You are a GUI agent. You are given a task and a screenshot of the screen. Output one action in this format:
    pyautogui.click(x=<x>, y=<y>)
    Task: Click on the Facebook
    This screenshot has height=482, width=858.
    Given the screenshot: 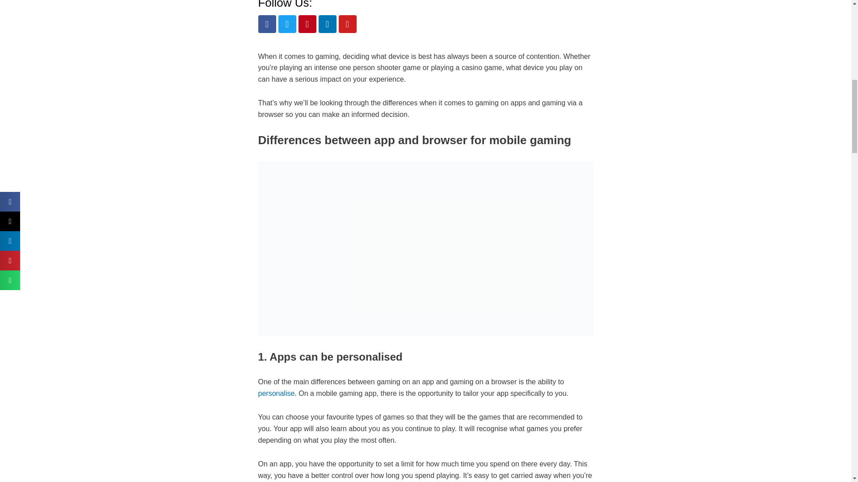 What is the action you would take?
    pyautogui.click(x=267, y=24)
    